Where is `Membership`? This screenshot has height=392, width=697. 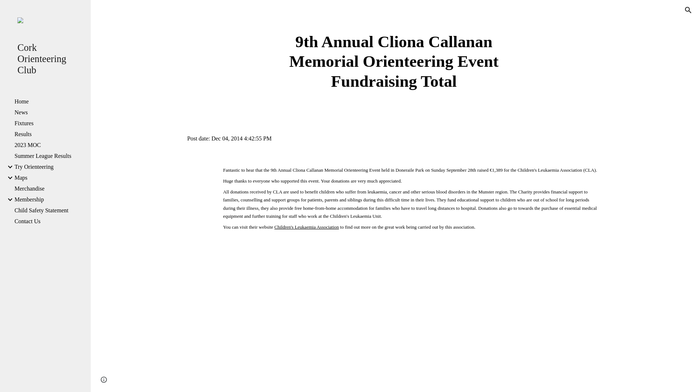
Membership is located at coordinates (50, 200).